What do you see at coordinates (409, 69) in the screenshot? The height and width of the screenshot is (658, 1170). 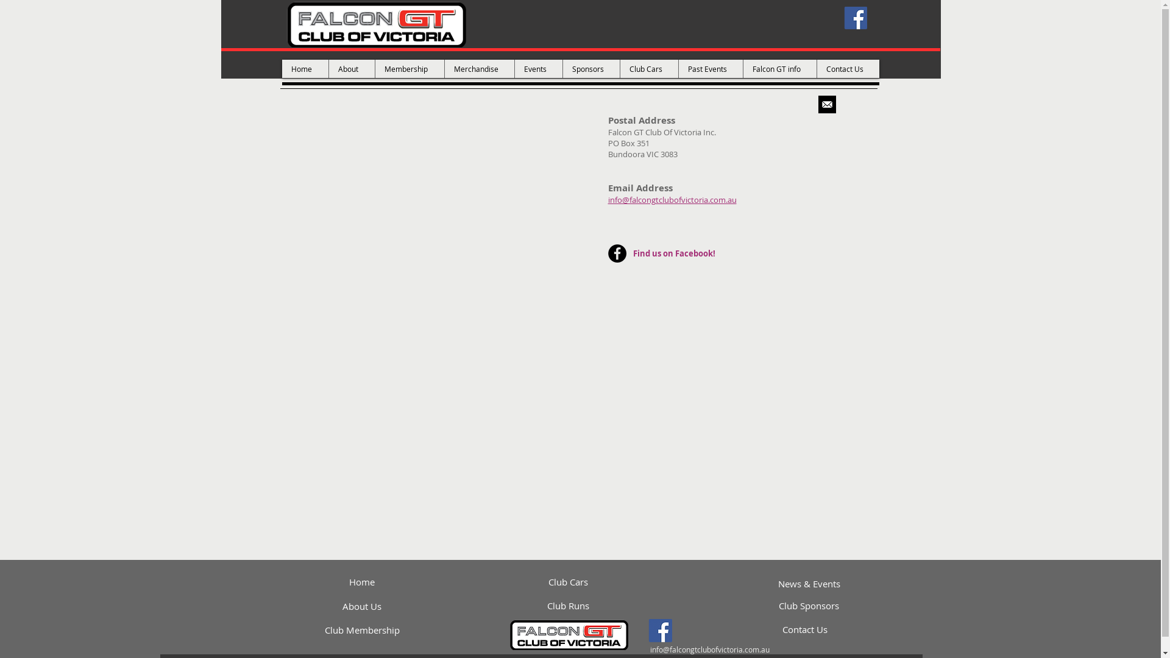 I see `Membership` at bounding box center [409, 69].